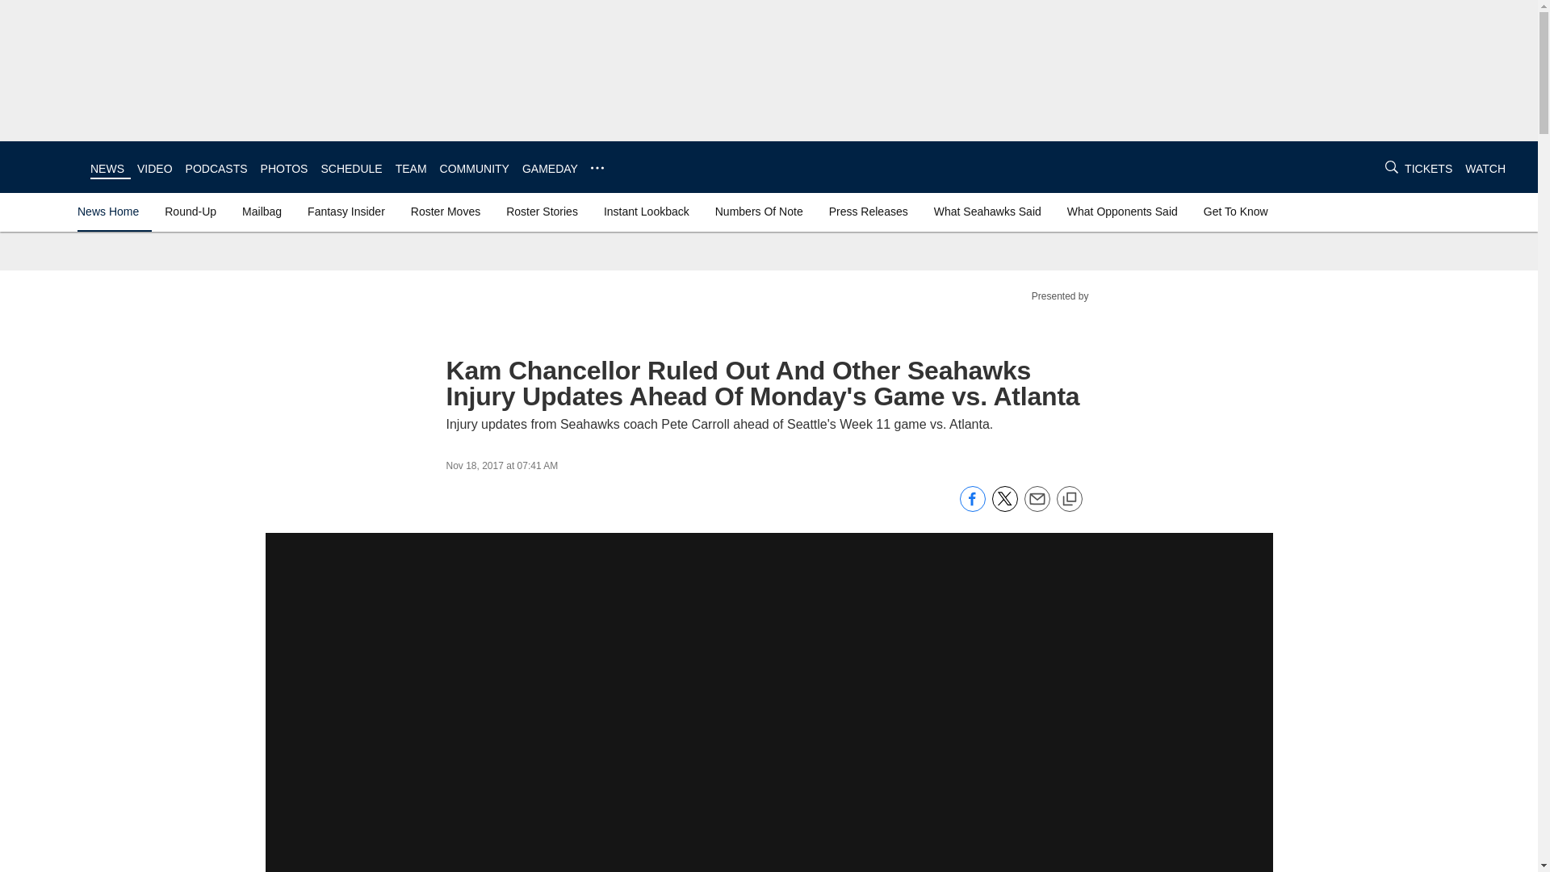  Describe the element at coordinates (646, 212) in the screenshot. I see `Instant Lookback` at that location.